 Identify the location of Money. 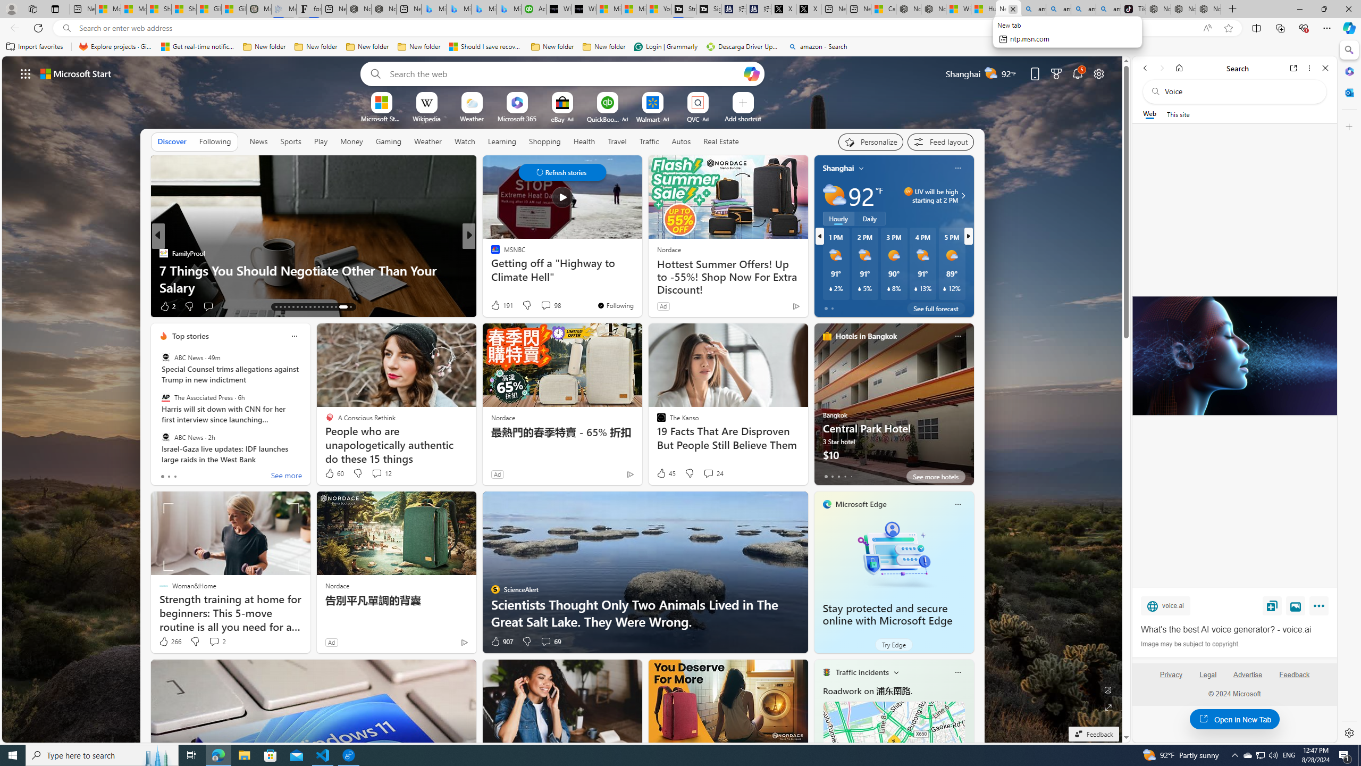
(352, 141).